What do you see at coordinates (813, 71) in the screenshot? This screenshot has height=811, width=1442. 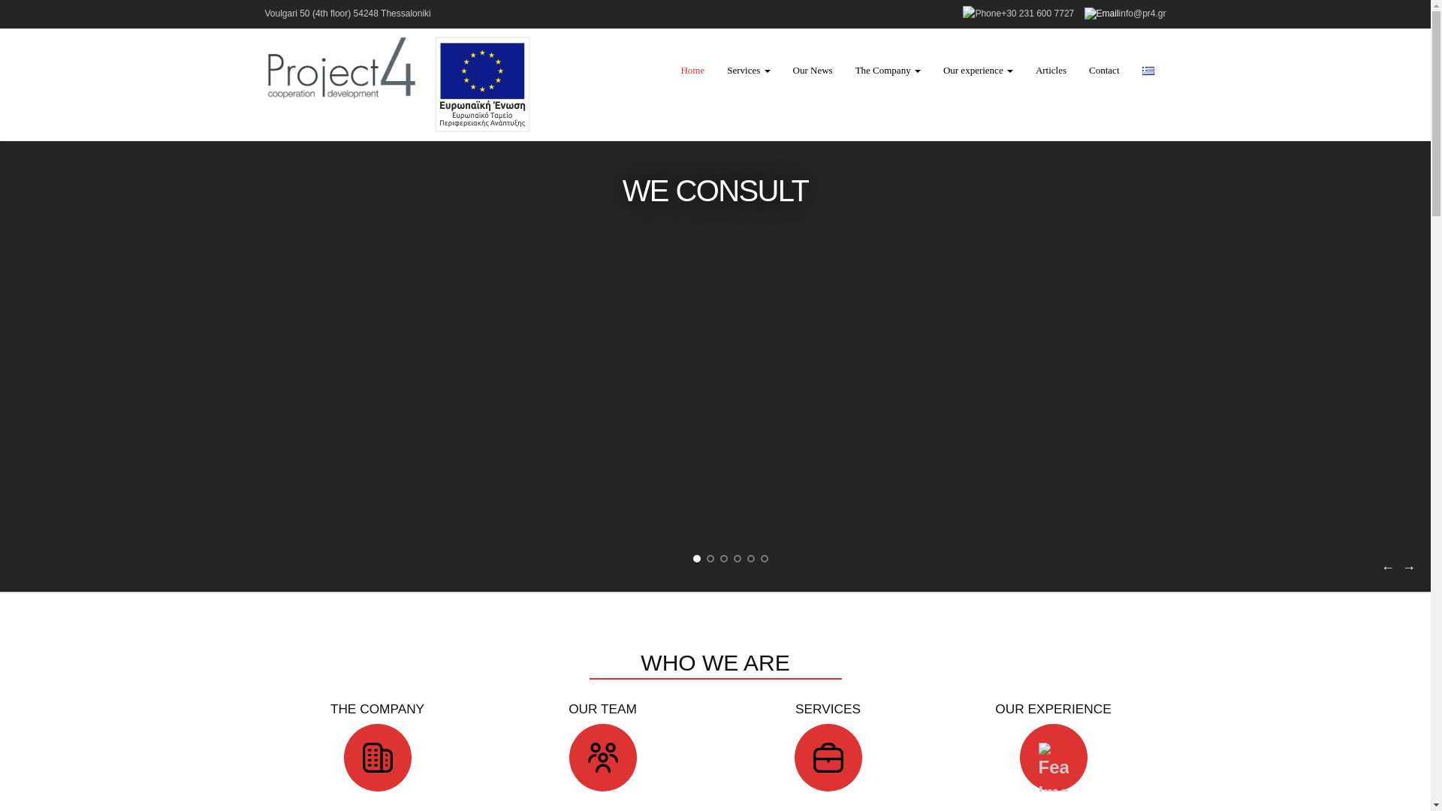 I see `Our News` at bounding box center [813, 71].